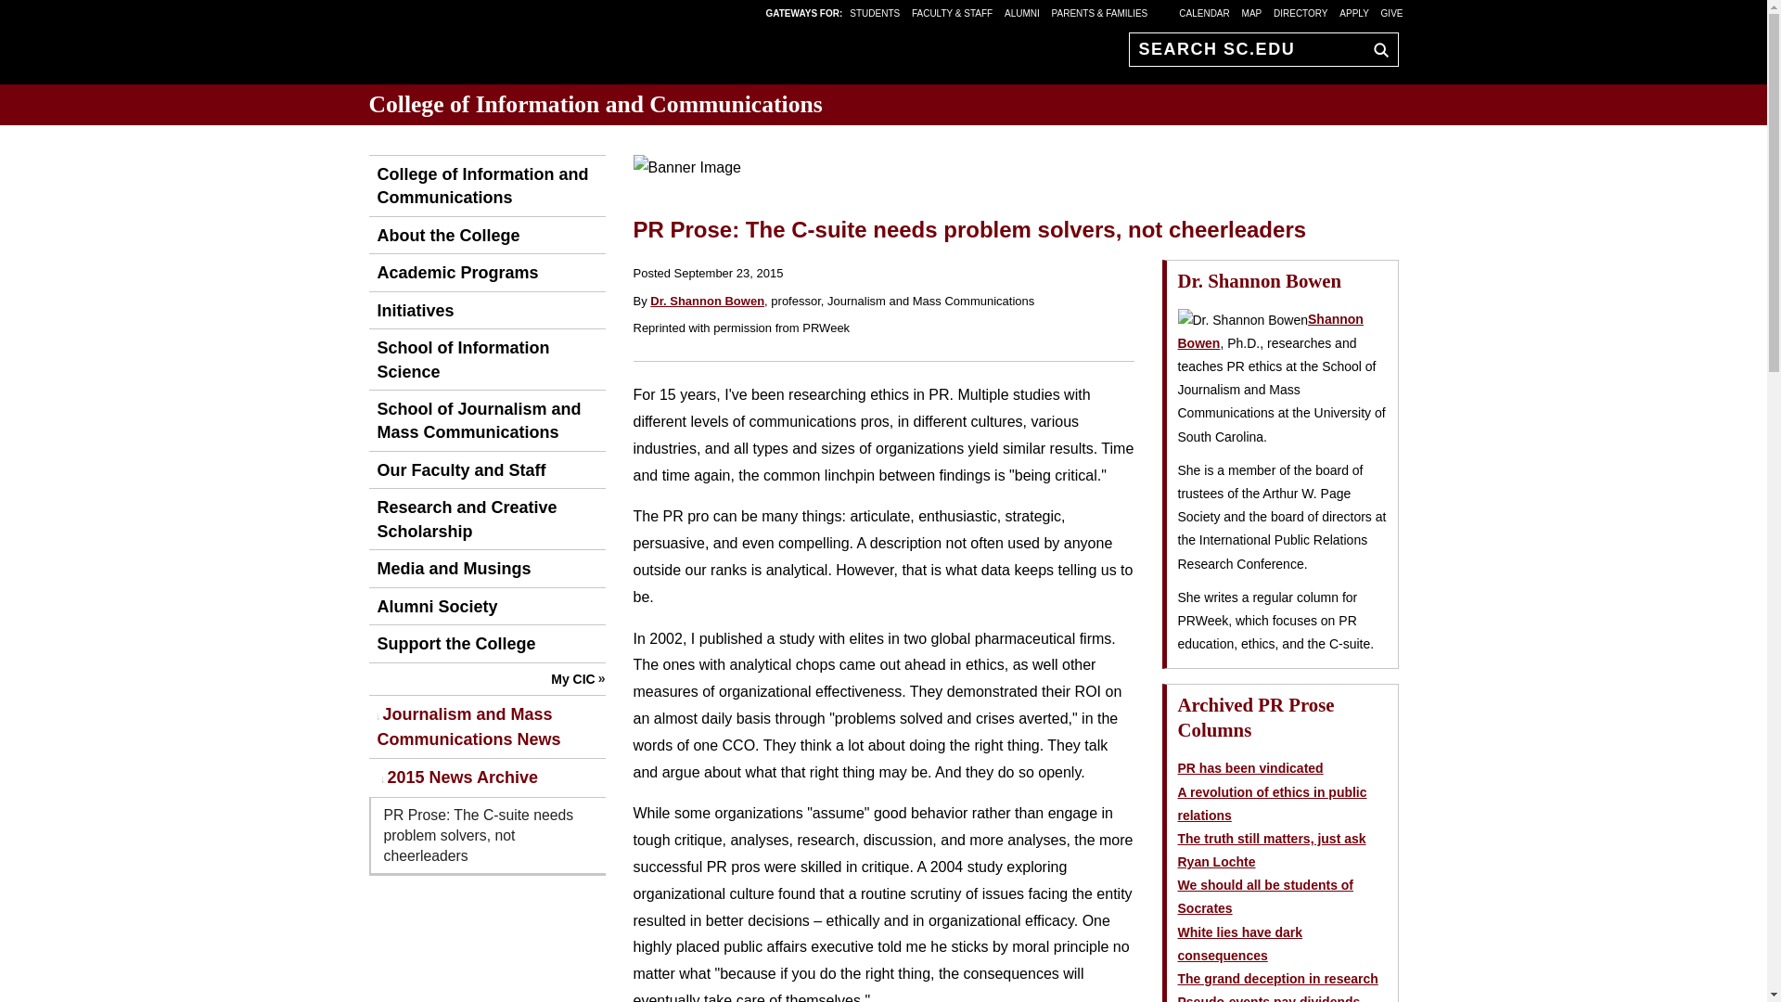 The image size is (1781, 1002). Describe the element at coordinates (1377, 49) in the screenshot. I see `GO` at that location.